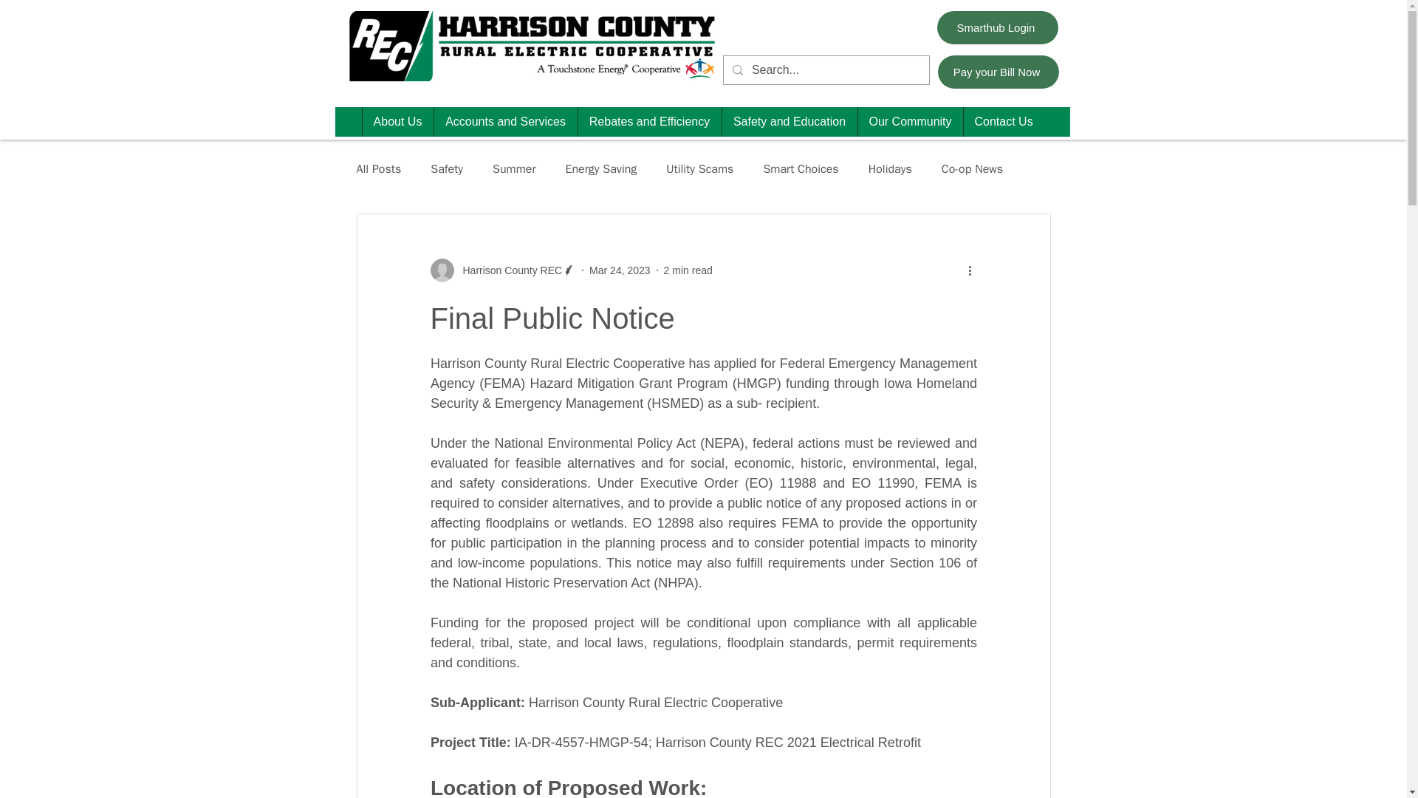 This screenshot has height=798, width=1418. Describe the element at coordinates (620, 270) in the screenshot. I see `Mar 24, 2023` at that location.